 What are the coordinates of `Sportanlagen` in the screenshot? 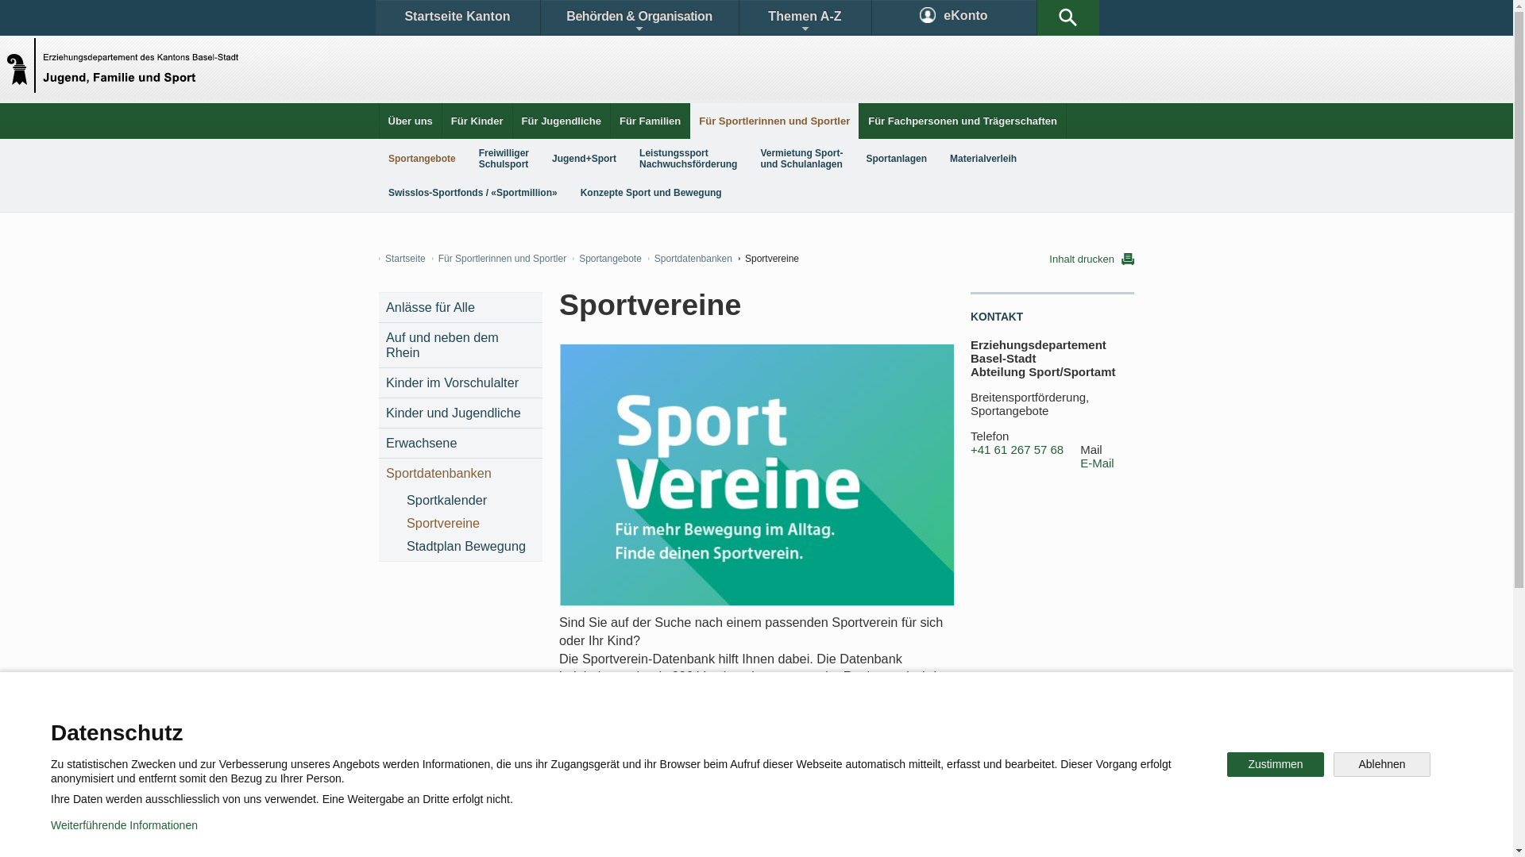 It's located at (896, 159).